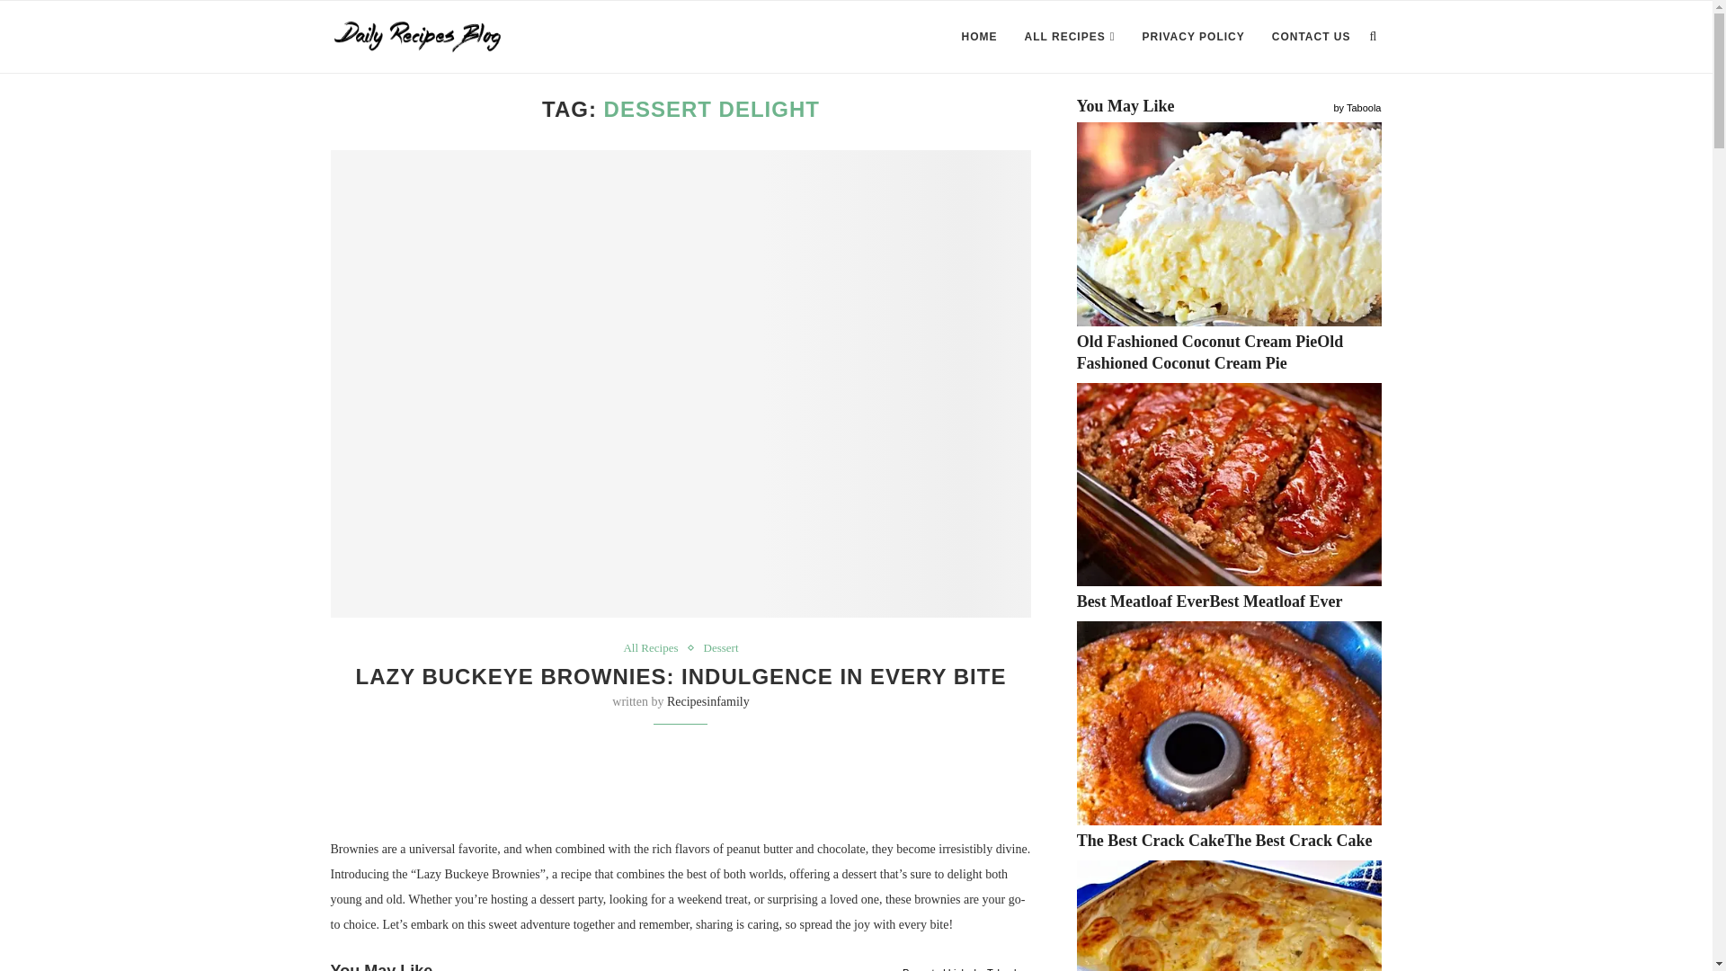 Image resolution: width=1726 pixels, height=971 pixels. What do you see at coordinates (681, 785) in the screenshot?
I see `Advertisement` at bounding box center [681, 785].